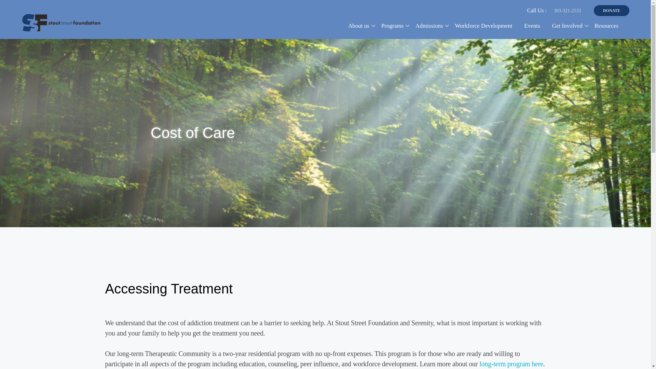 The image size is (656, 369). Describe the element at coordinates (511, 364) in the screenshot. I see `long-term program here` at that location.